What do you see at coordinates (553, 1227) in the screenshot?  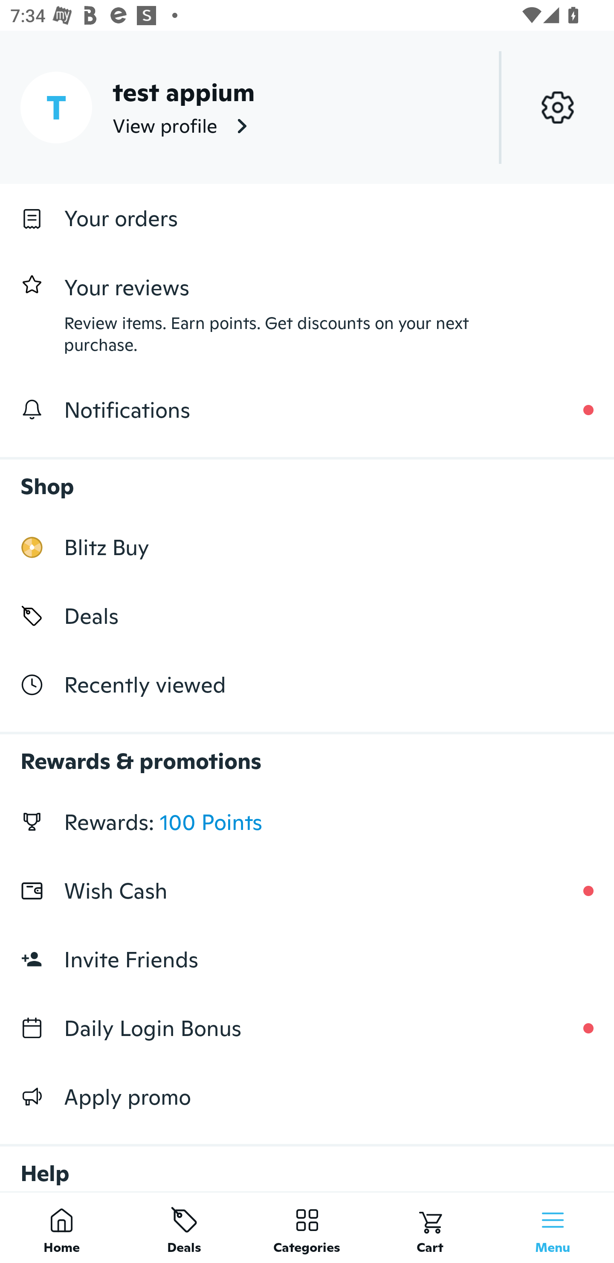 I see `Menu` at bounding box center [553, 1227].